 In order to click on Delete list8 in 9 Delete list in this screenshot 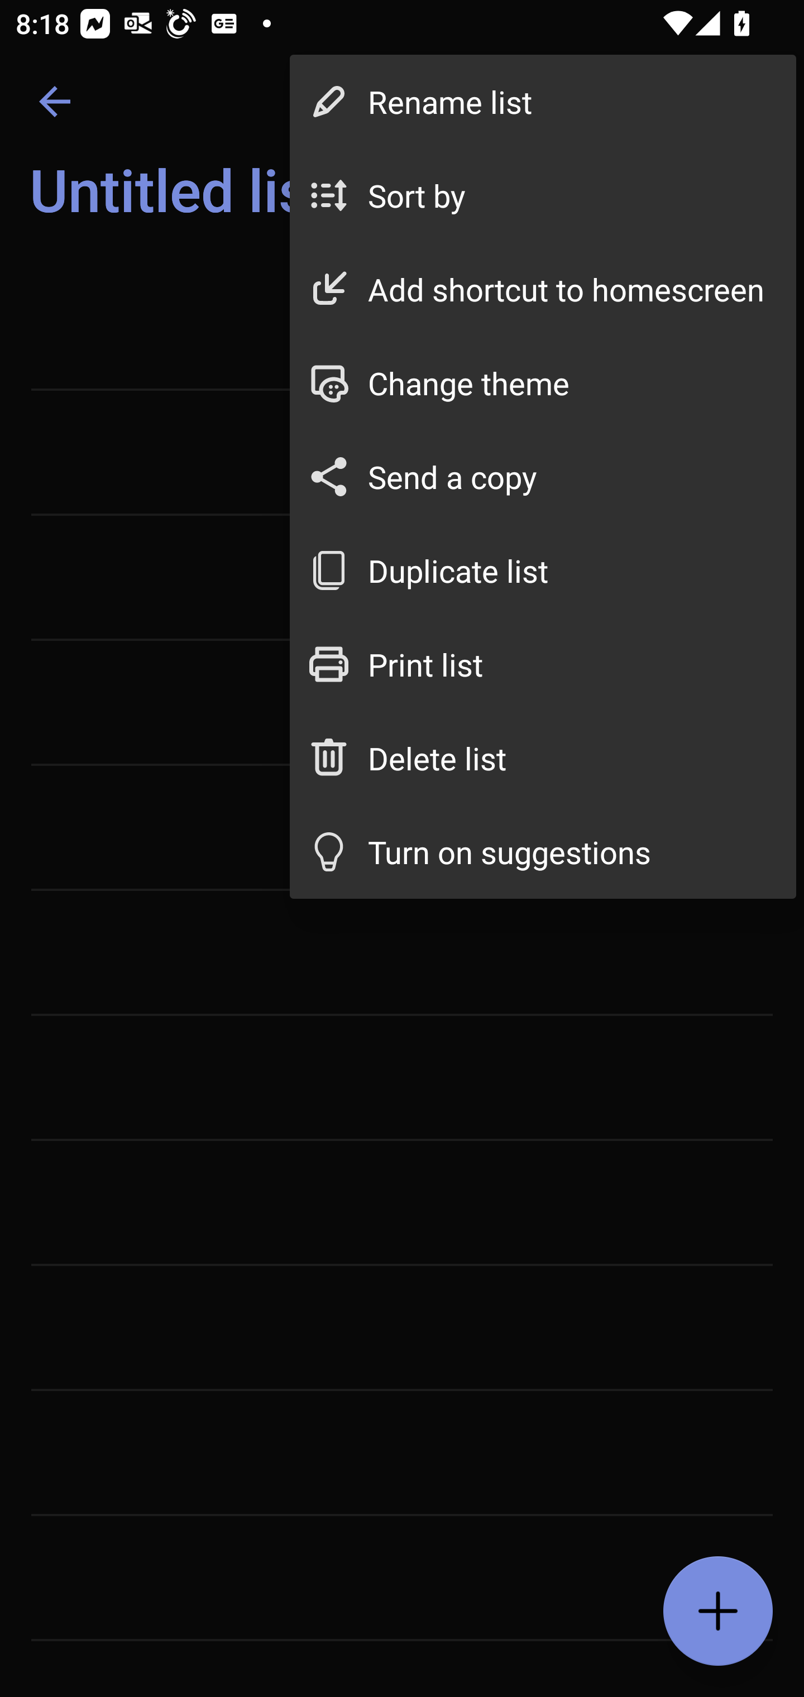, I will do `click(543, 757)`.